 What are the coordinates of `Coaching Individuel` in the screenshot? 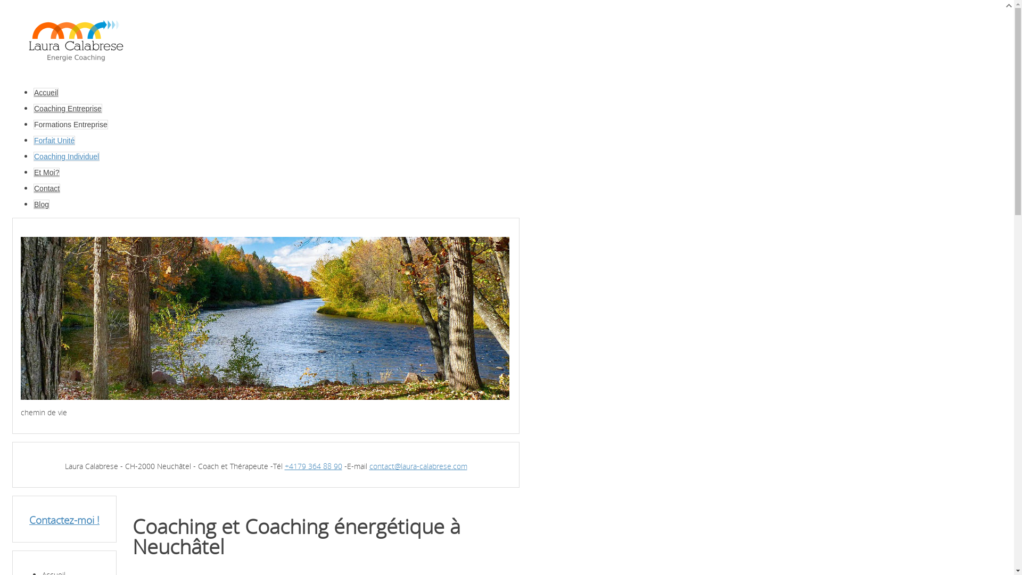 It's located at (67, 157).